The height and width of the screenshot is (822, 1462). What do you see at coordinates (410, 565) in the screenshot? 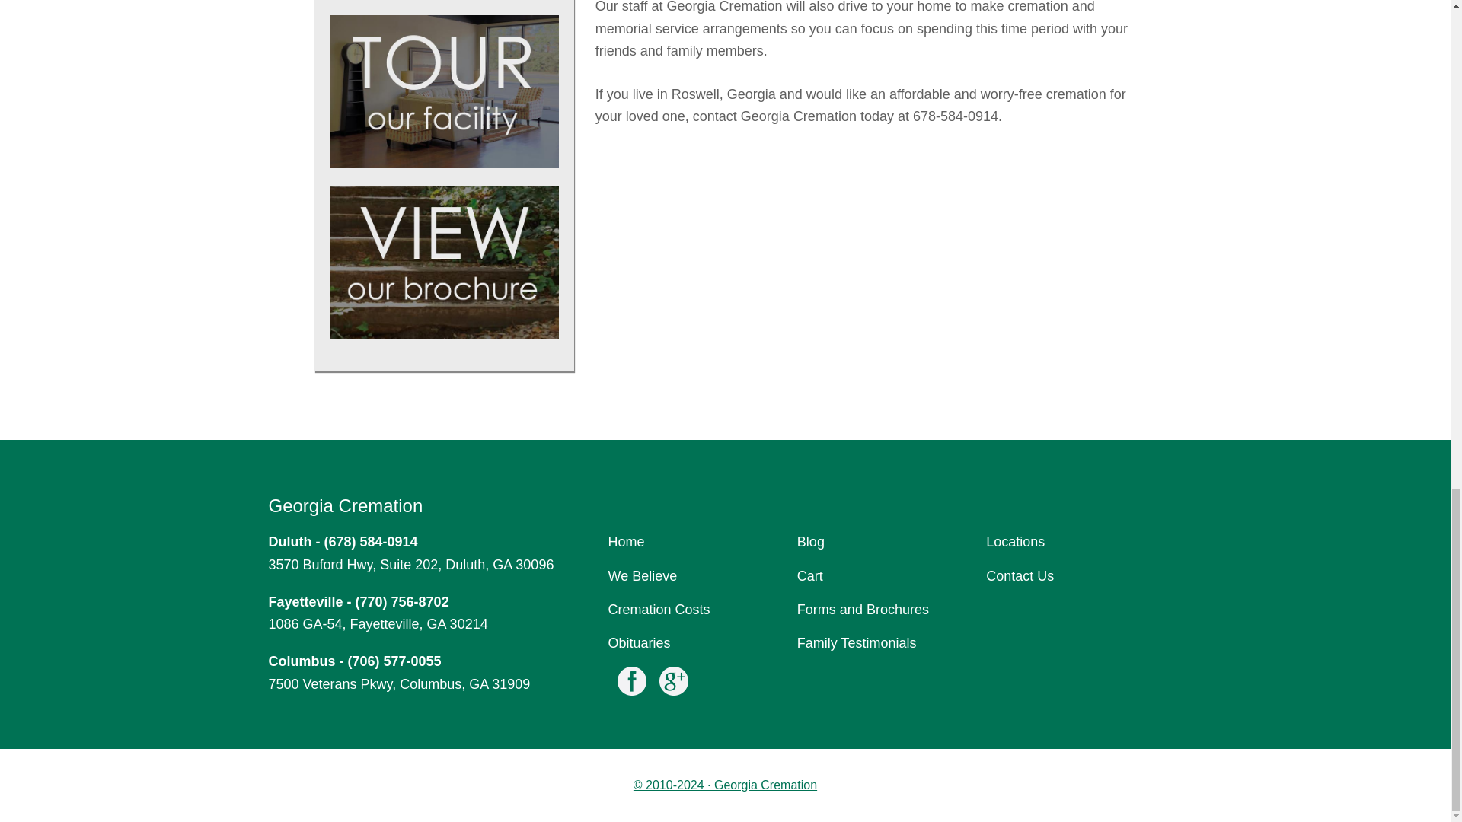
I see `3570 Buford Hwy, Suite 202, Duluth, GA 30096` at bounding box center [410, 565].